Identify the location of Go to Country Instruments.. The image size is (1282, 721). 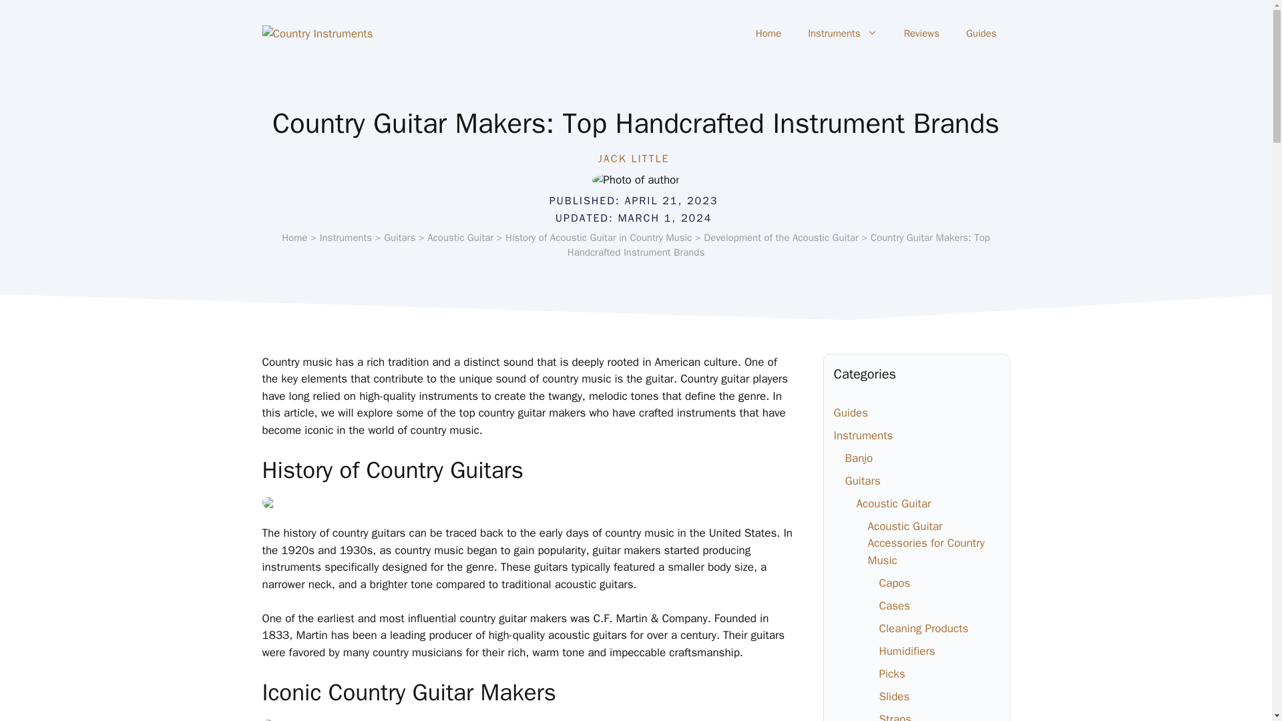
(294, 238).